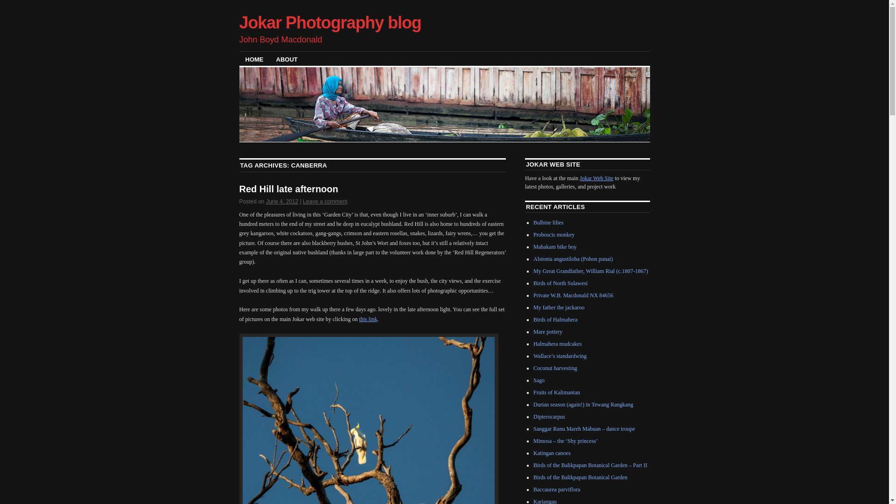  What do you see at coordinates (548, 223) in the screenshot?
I see `Bulbine lilies` at bounding box center [548, 223].